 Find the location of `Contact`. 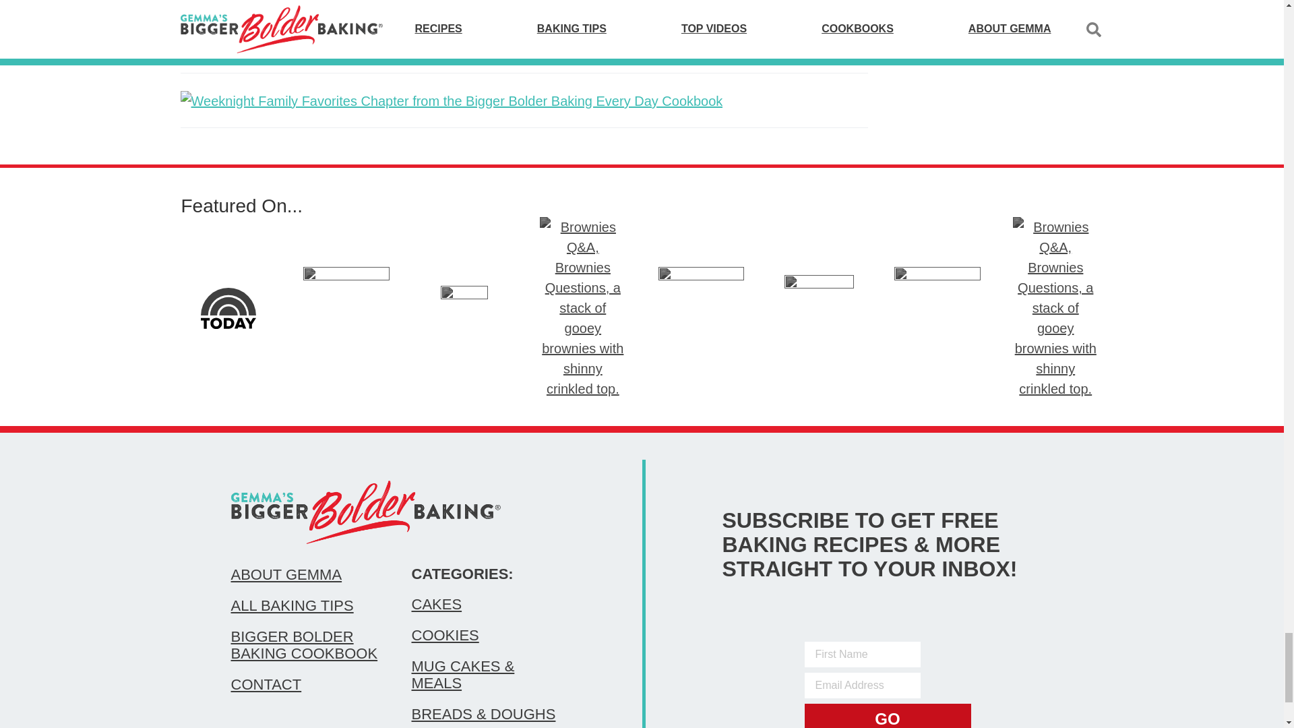

Contact is located at coordinates (307, 685).